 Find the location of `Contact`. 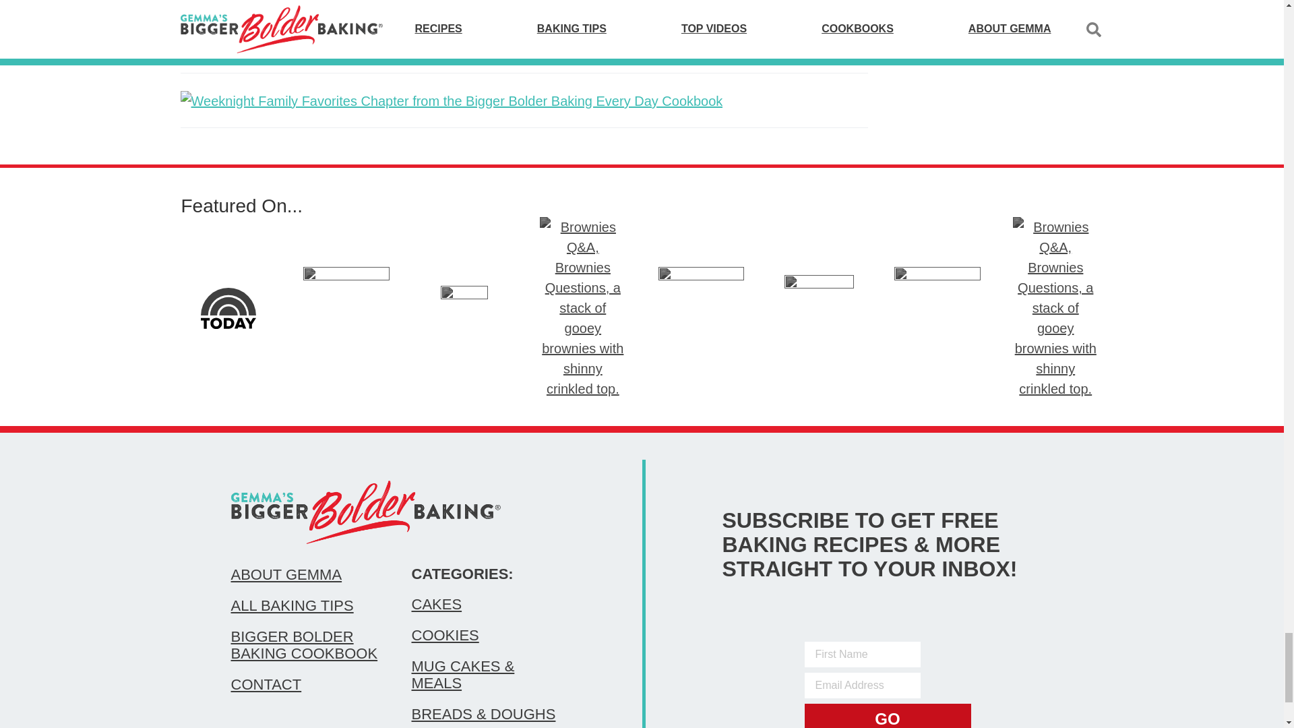

Contact is located at coordinates (307, 685).